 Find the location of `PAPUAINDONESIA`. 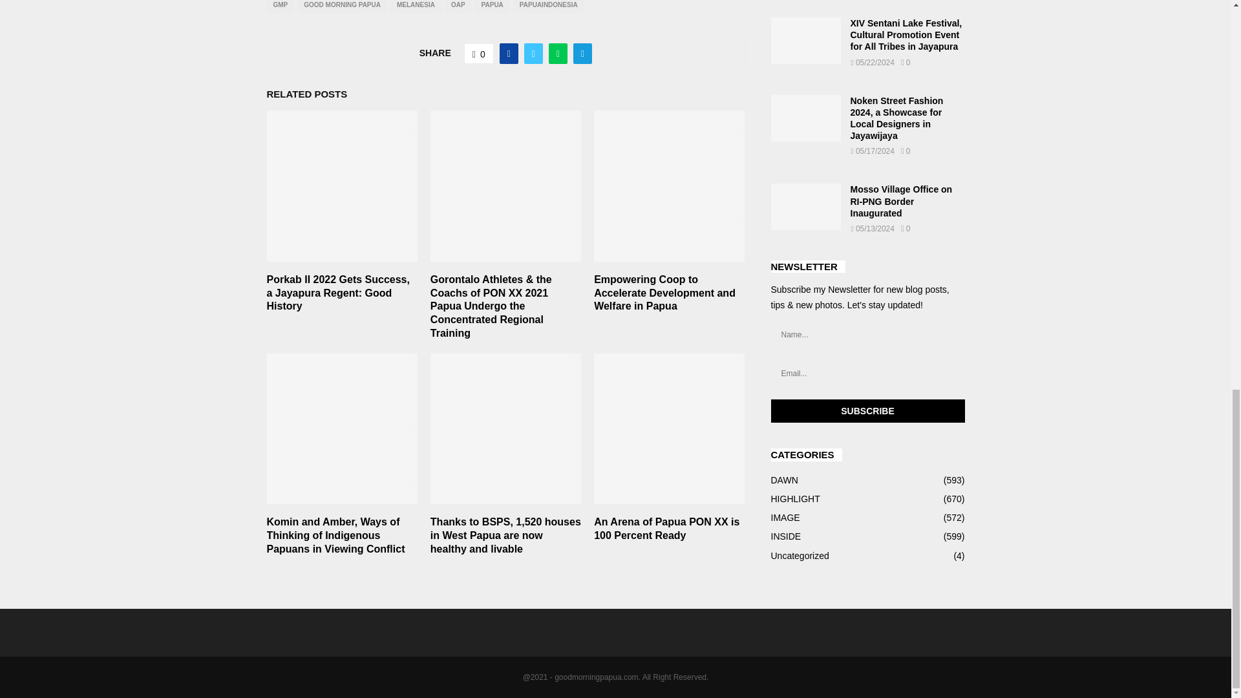

PAPUAINDONESIA is located at coordinates (549, 6).